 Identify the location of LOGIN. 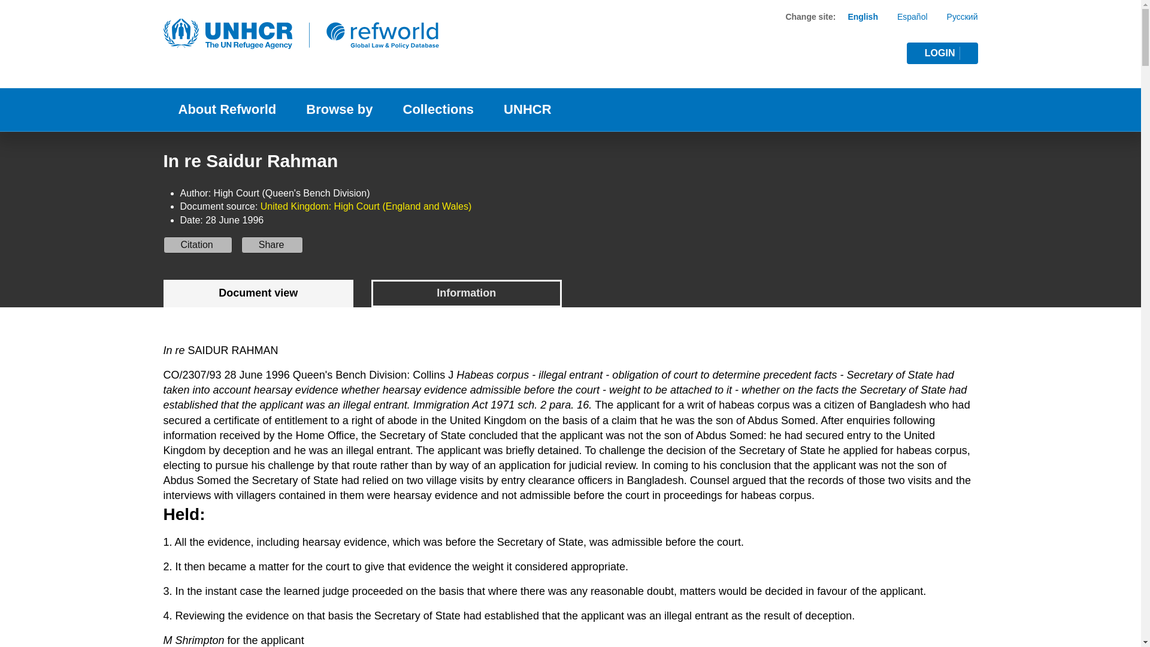
(862, 17).